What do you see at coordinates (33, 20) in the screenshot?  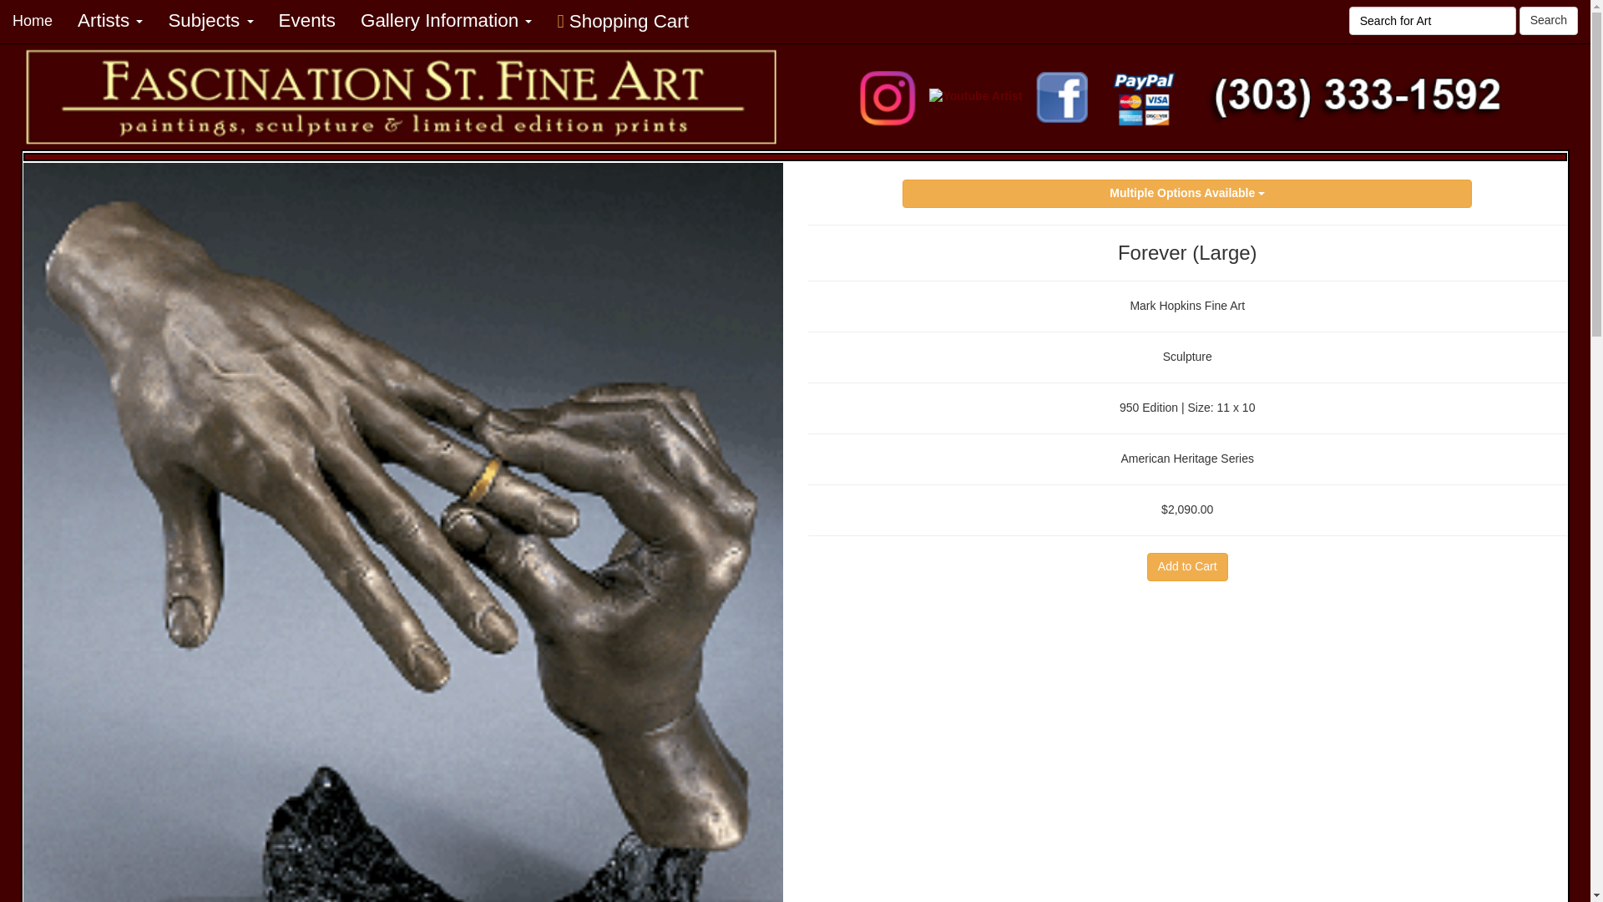 I see `Home` at bounding box center [33, 20].